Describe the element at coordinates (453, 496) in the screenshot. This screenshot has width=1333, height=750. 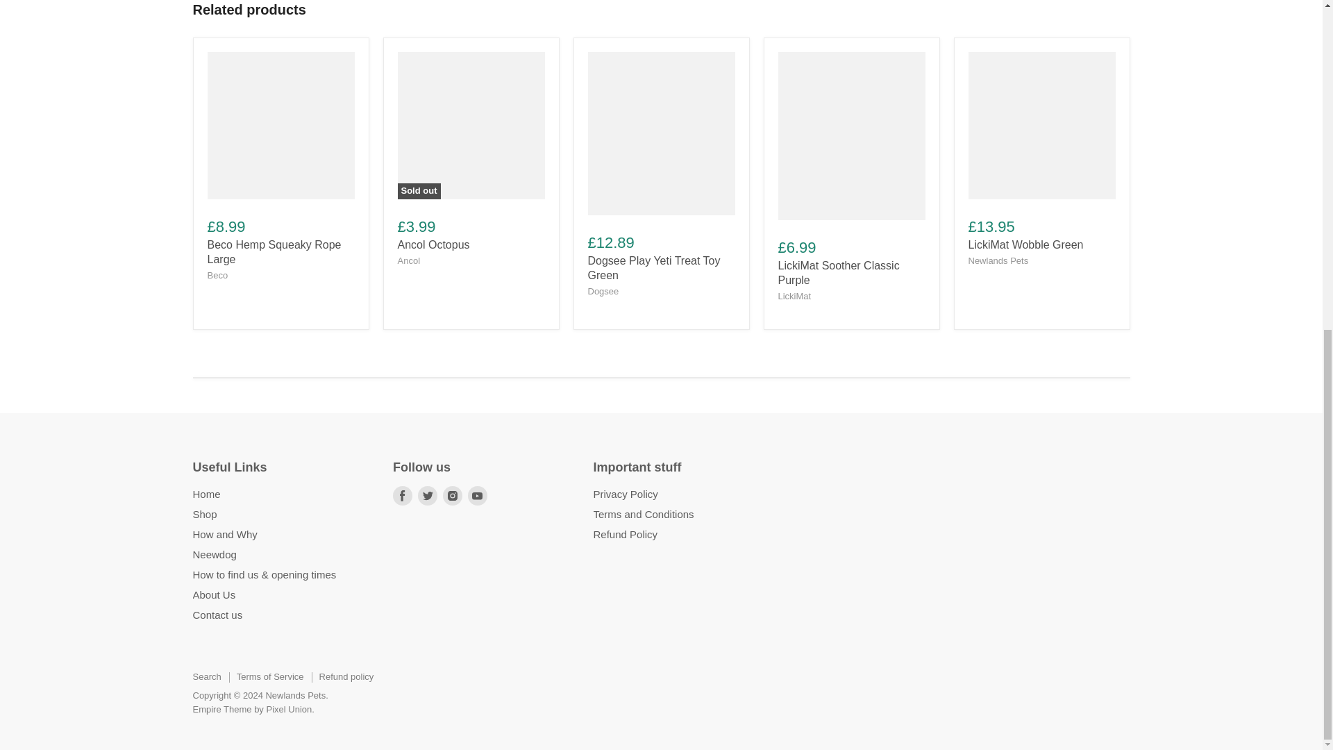
I see `Instagram` at that location.